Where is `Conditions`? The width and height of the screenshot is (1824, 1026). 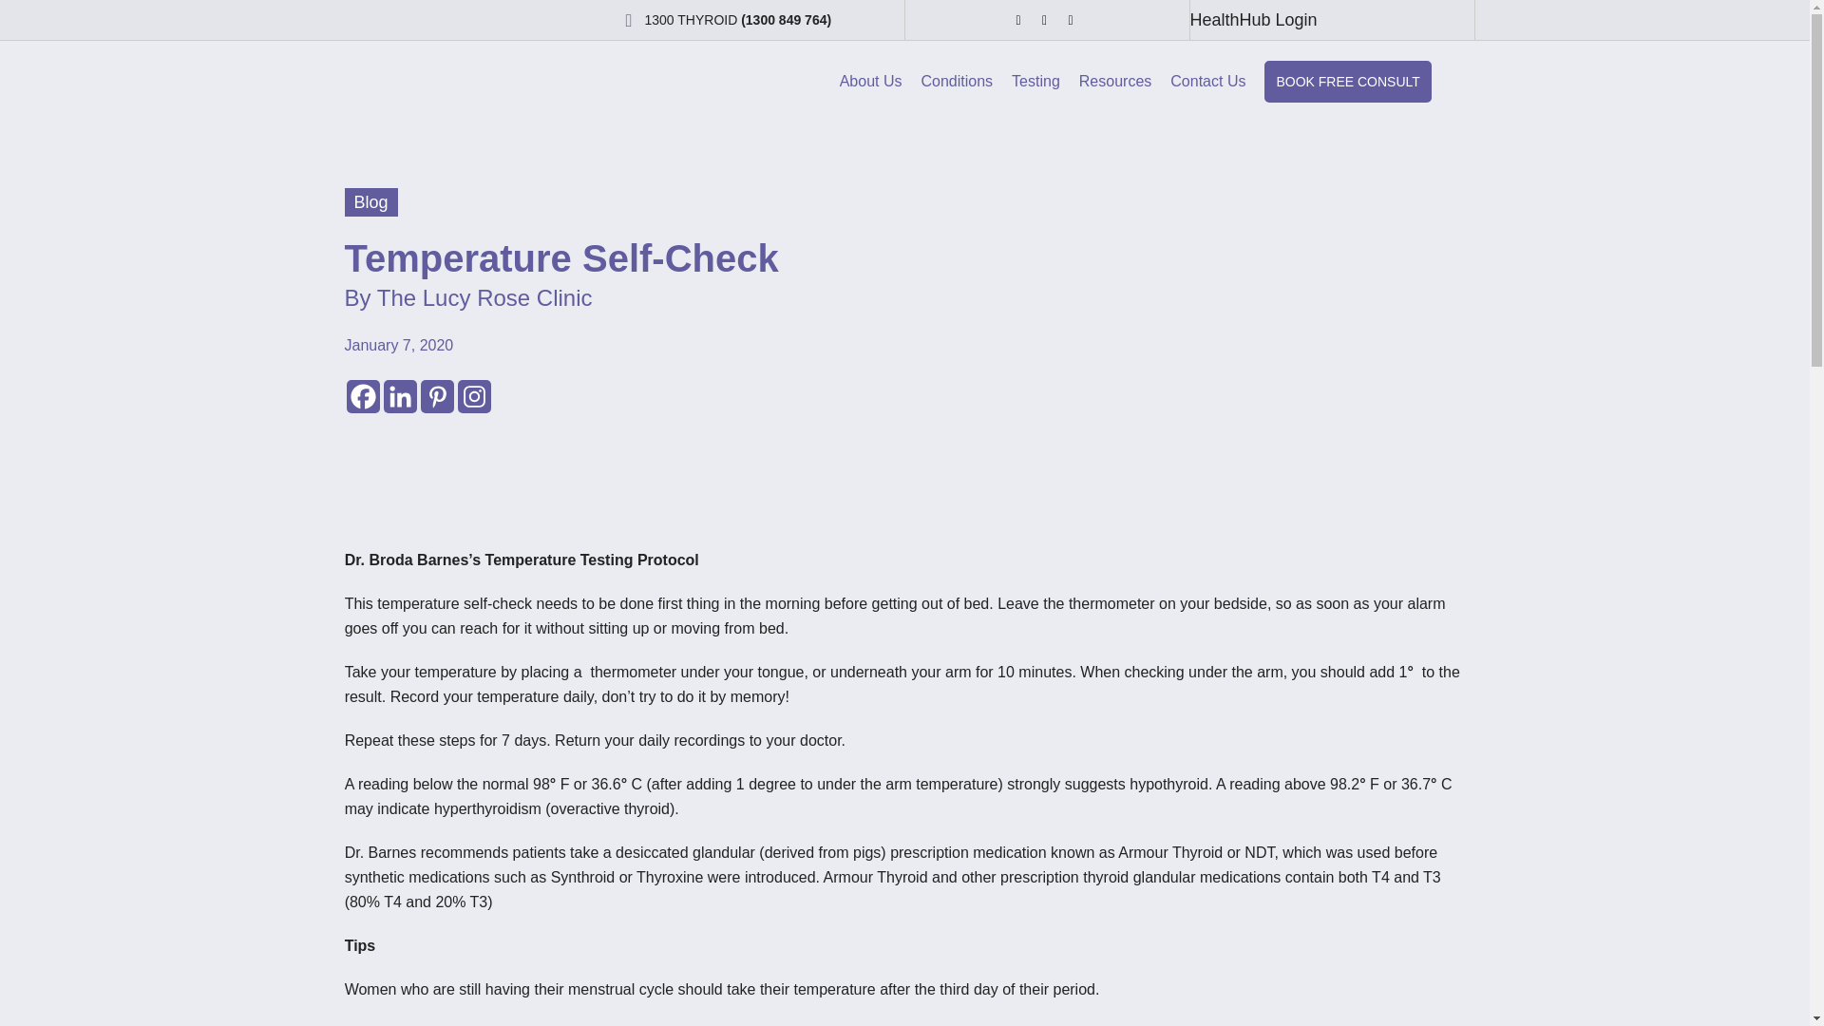 Conditions is located at coordinates (958, 82).